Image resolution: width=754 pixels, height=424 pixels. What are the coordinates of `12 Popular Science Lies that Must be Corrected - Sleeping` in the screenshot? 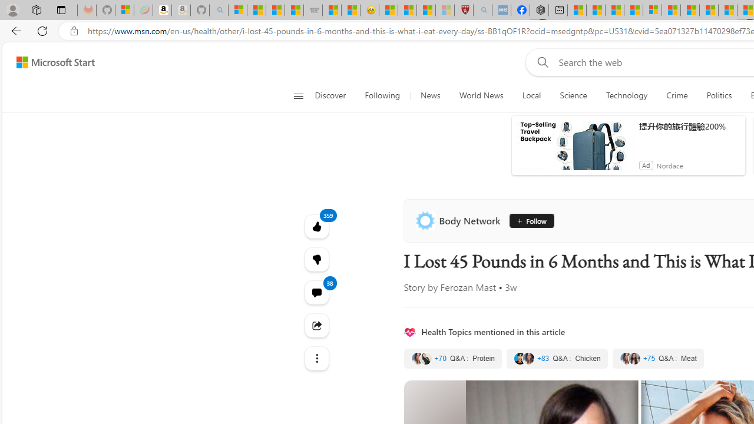 It's located at (444, 11).